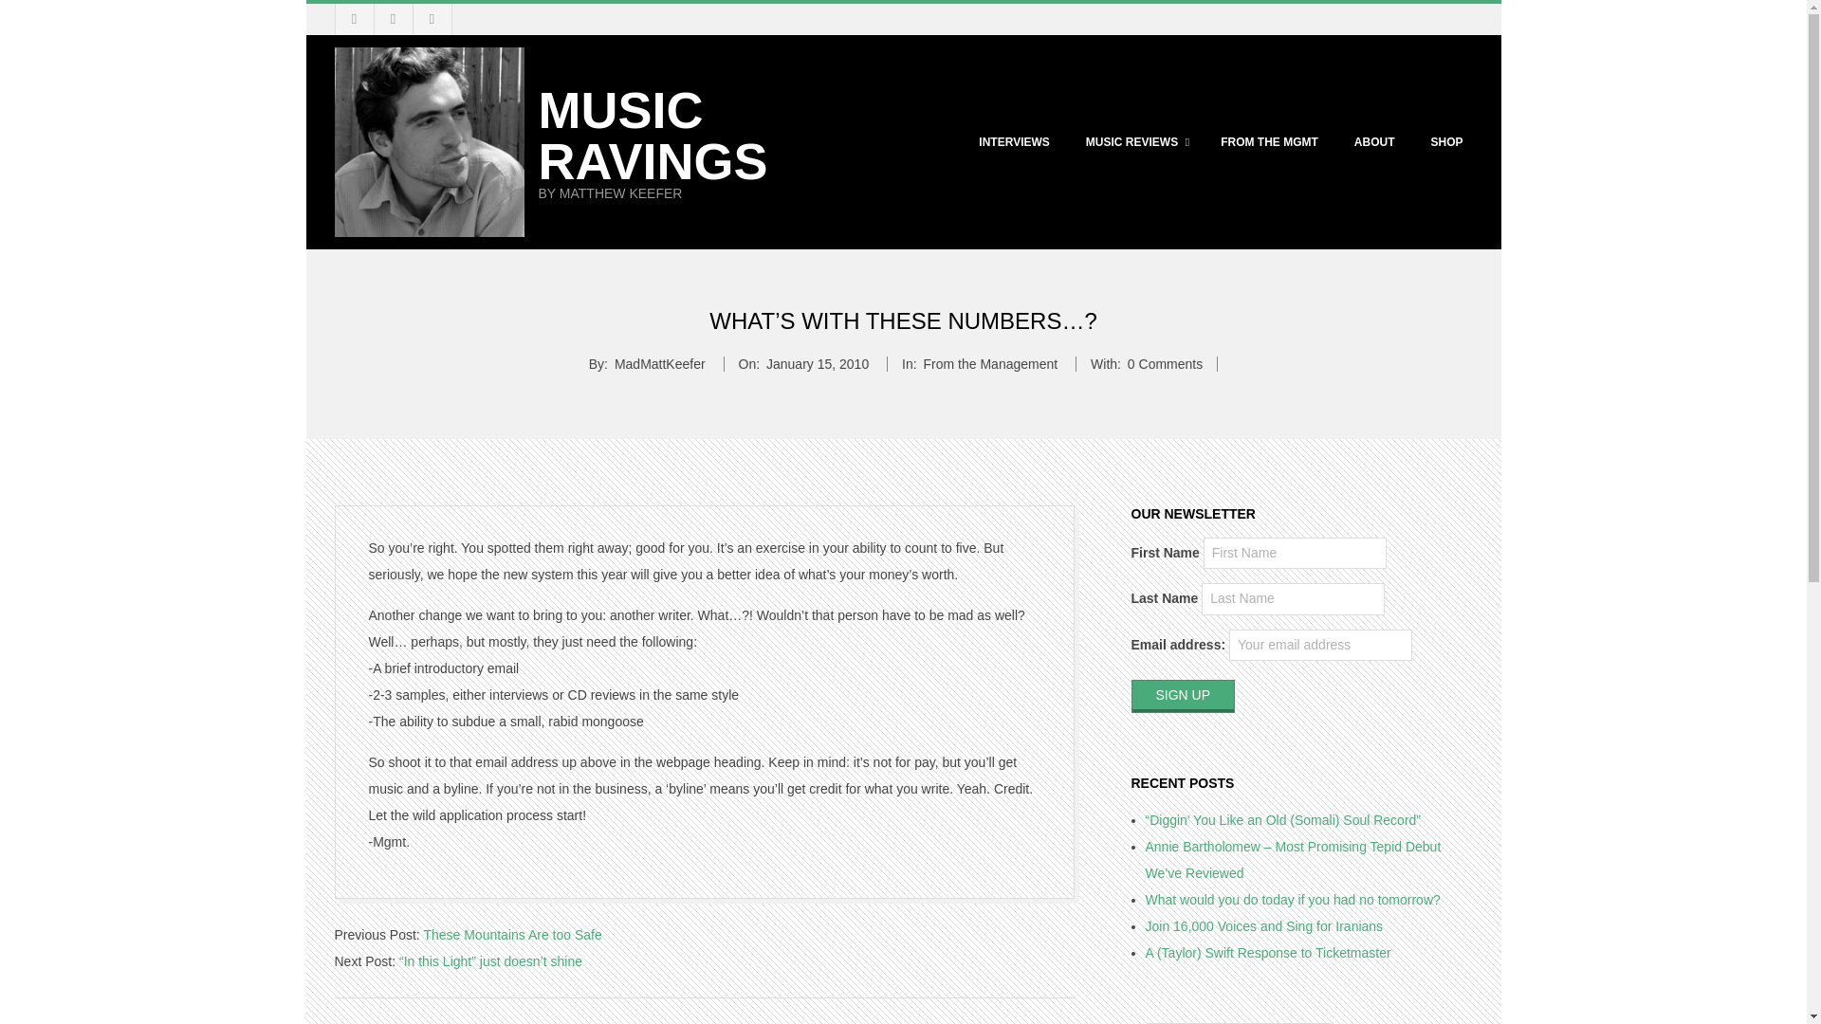 The height and width of the screenshot is (1024, 1821). What do you see at coordinates (511, 935) in the screenshot?
I see `These Mountains Are too Safe` at bounding box center [511, 935].